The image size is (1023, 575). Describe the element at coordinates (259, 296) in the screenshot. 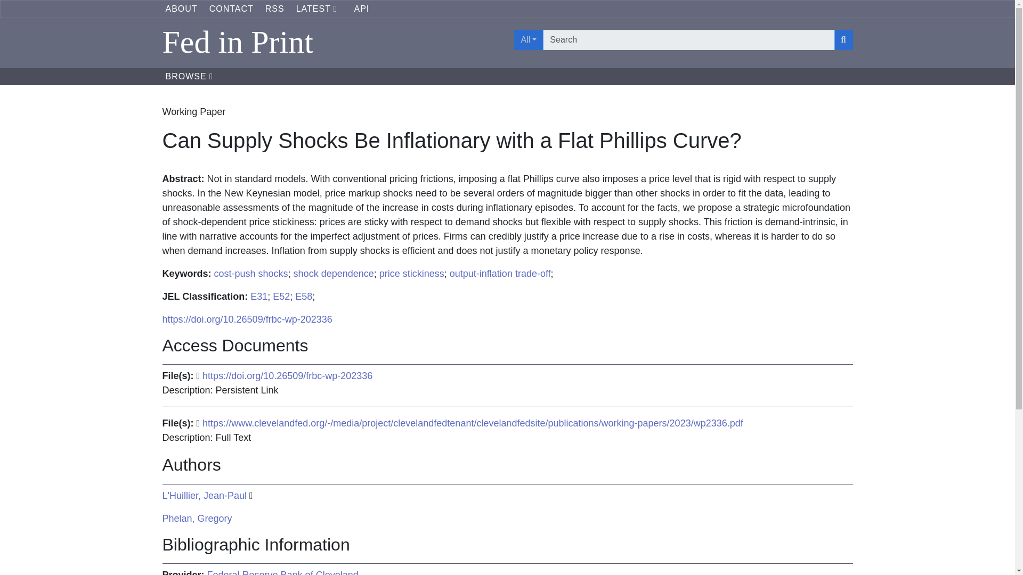

I see `E31` at that location.